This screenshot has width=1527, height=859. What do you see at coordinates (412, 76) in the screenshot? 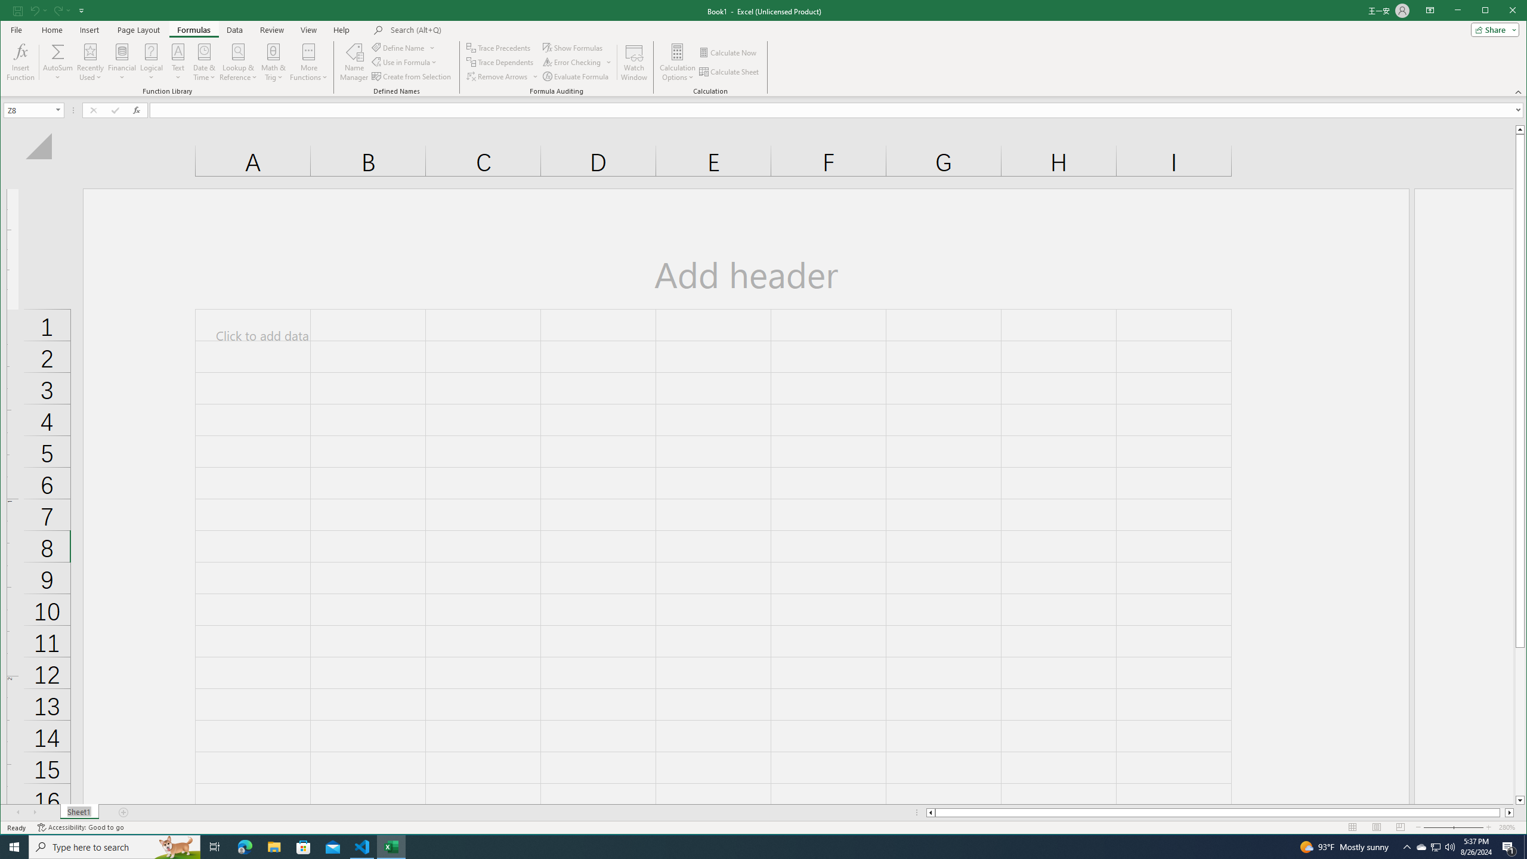
I see `Create from Selection...` at bounding box center [412, 76].